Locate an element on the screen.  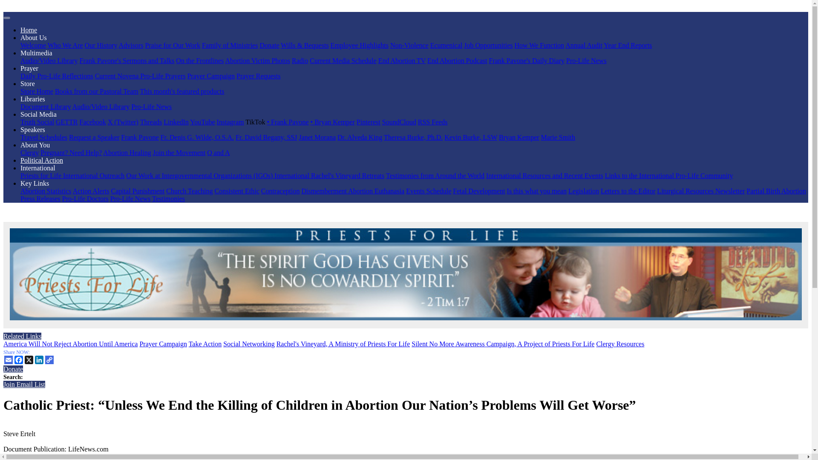
Welcome is located at coordinates (33, 45).